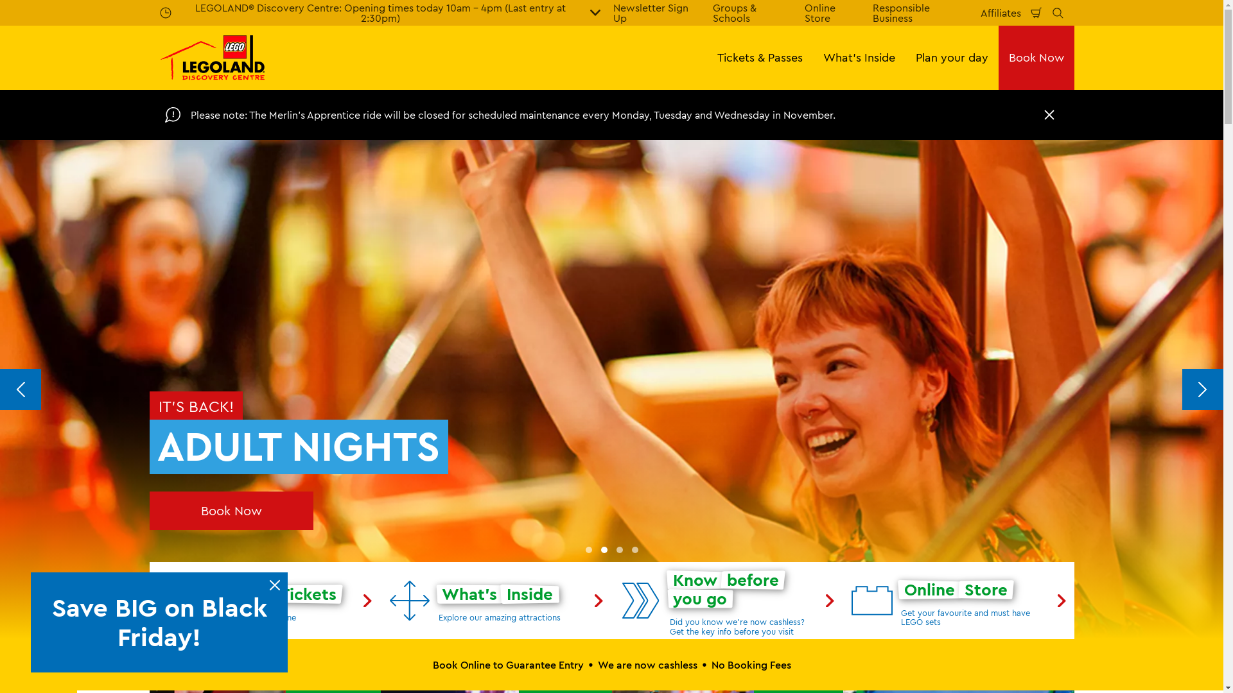 The image size is (1233, 693). I want to click on Plan your day, so click(952, 58).